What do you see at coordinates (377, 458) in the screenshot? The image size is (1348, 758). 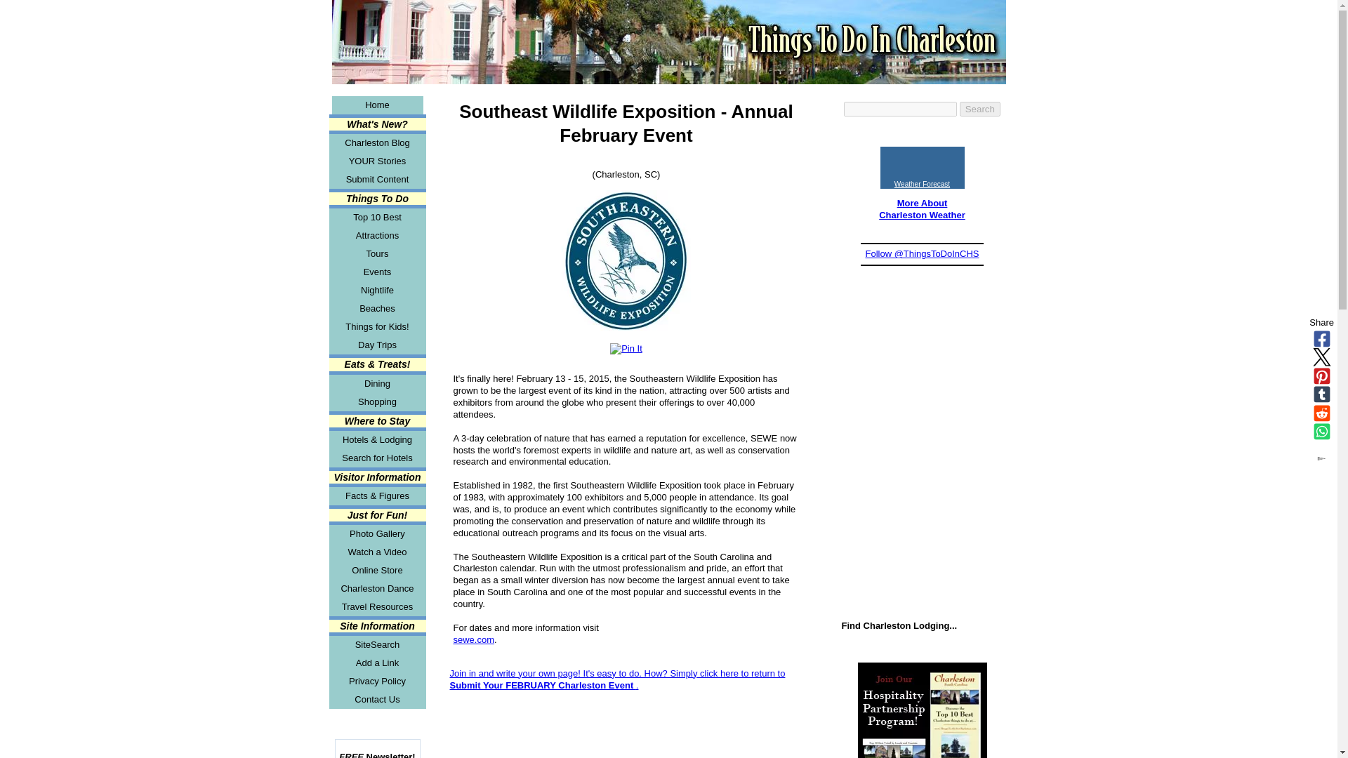 I see `Search for Hotels` at bounding box center [377, 458].